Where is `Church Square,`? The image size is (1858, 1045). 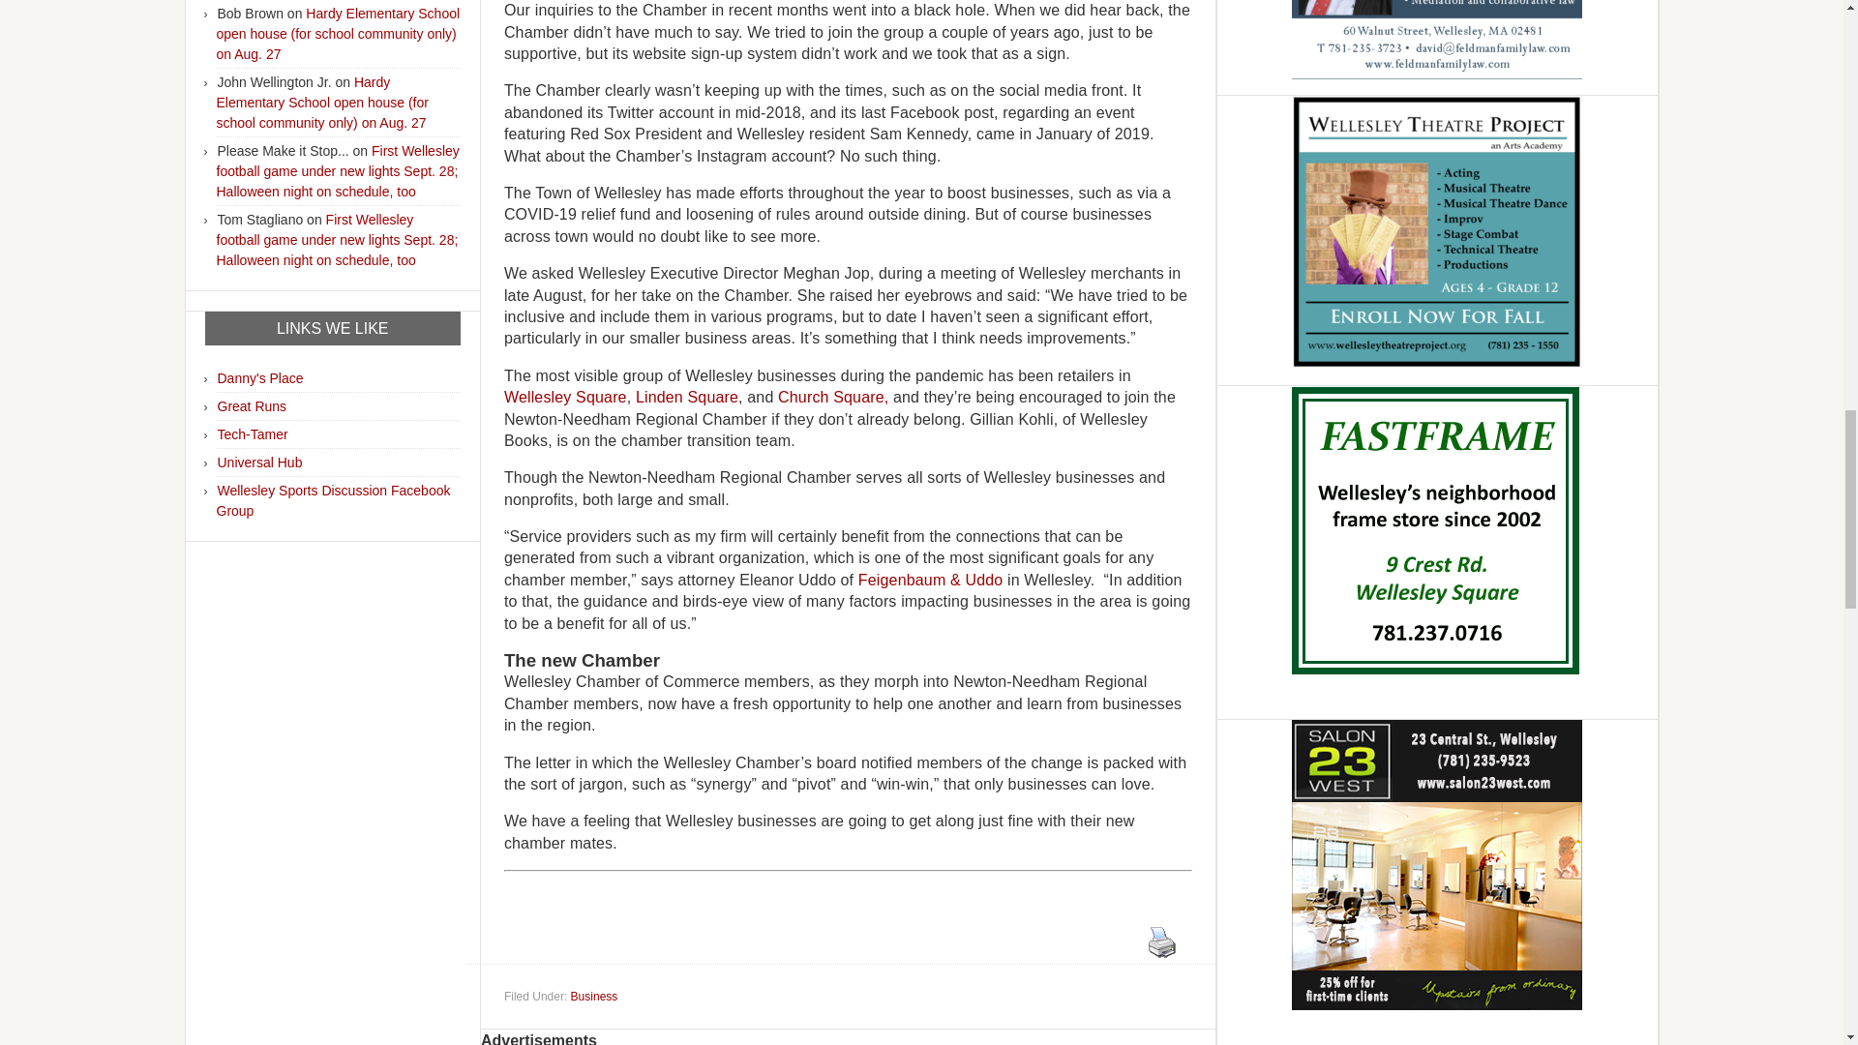
Church Square, is located at coordinates (836, 397).